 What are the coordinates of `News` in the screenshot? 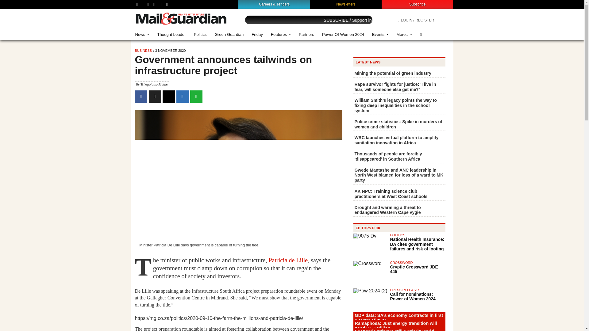 It's located at (142, 34).